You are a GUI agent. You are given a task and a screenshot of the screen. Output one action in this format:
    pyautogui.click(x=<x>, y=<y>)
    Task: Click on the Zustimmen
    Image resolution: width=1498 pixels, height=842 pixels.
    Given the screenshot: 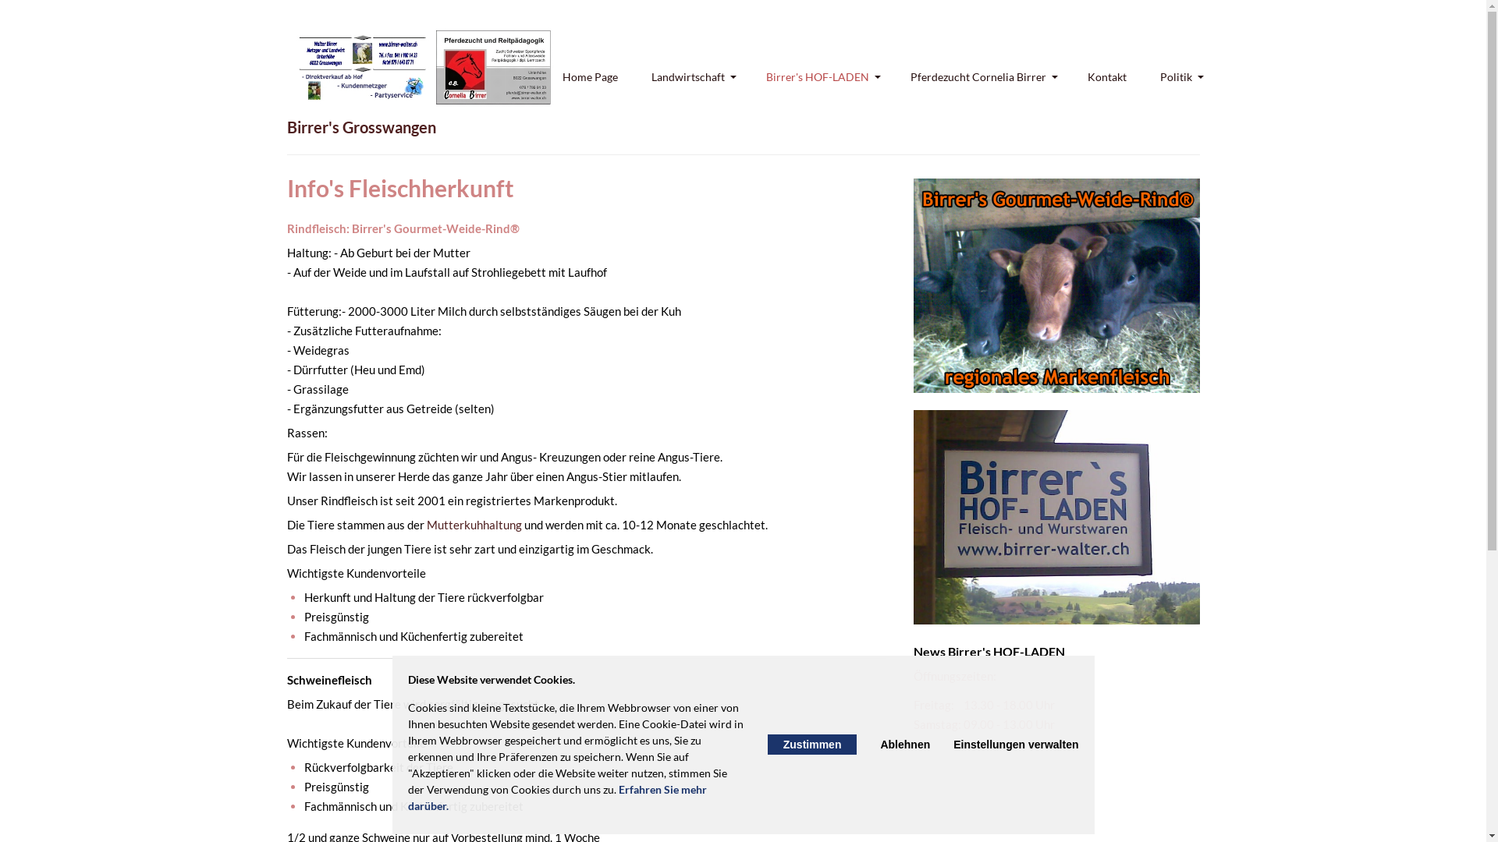 What is the action you would take?
    pyautogui.click(x=812, y=745)
    